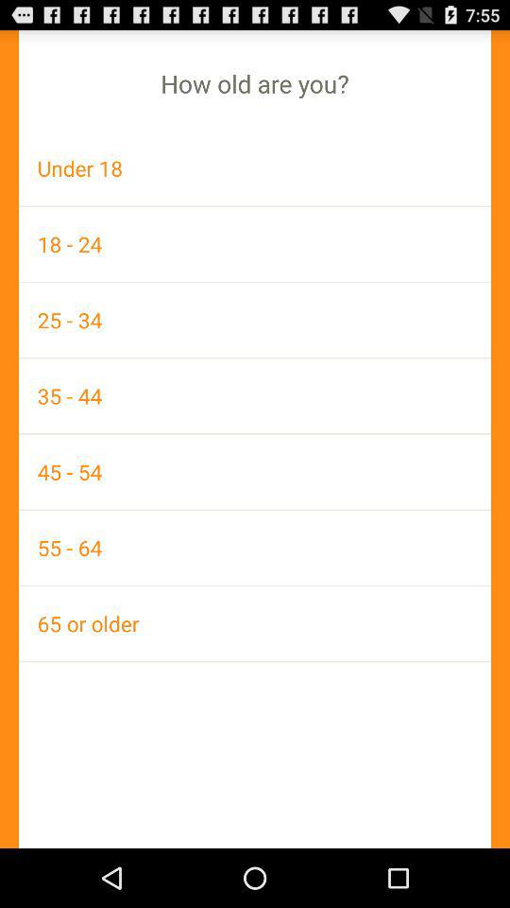 Image resolution: width=510 pixels, height=908 pixels. What do you see at coordinates (255, 471) in the screenshot?
I see `turn off the 45 - 54` at bounding box center [255, 471].